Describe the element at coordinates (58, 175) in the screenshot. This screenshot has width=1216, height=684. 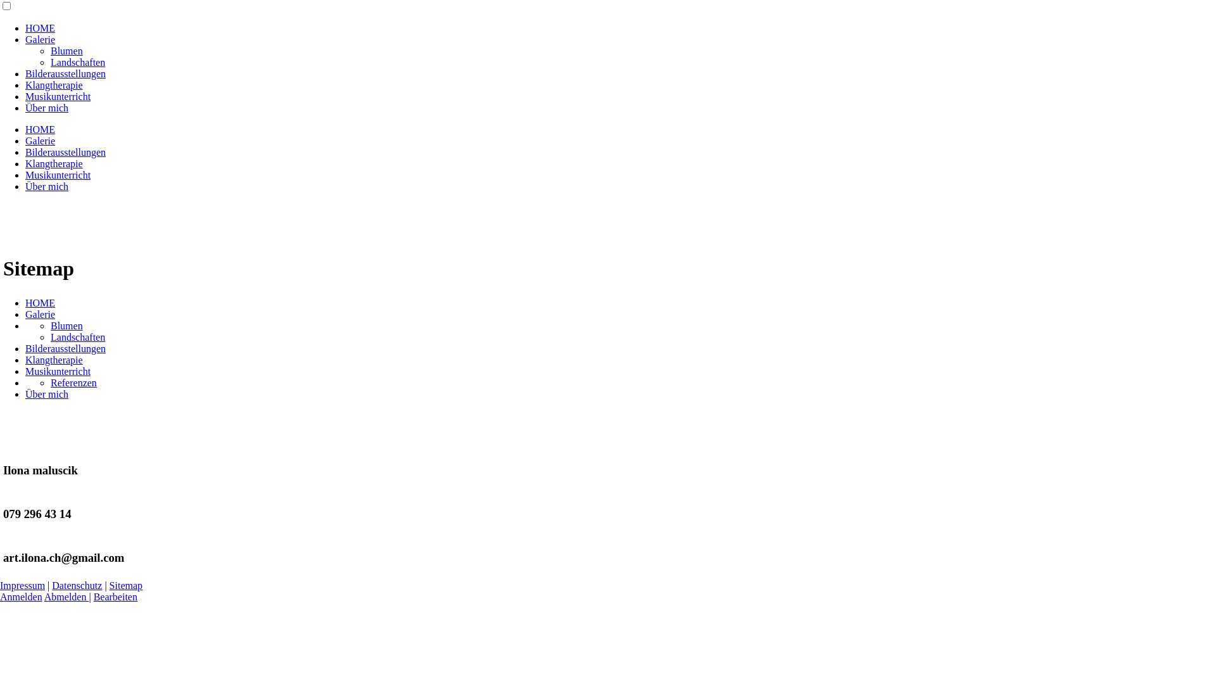
I see `Musikunterricht` at that location.